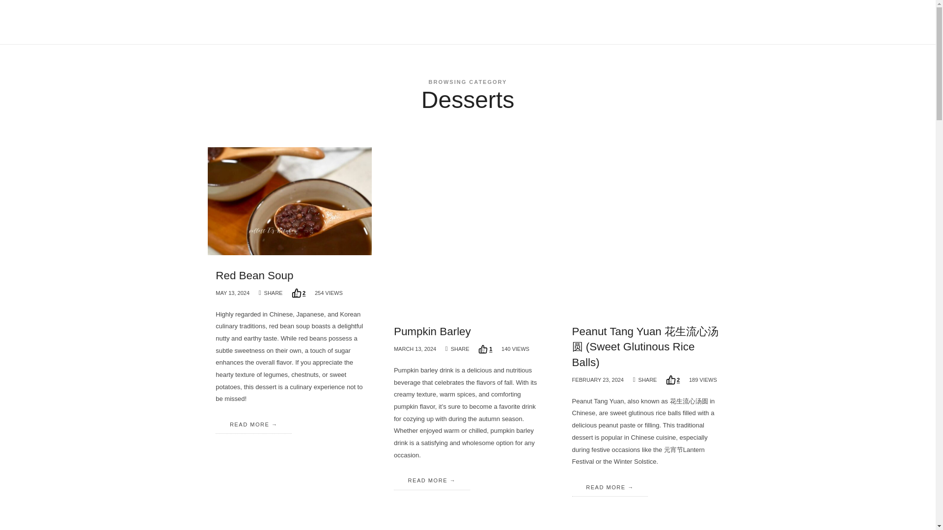 Image resolution: width=943 pixels, height=530 pixels. Describe the element at coordinates (485, 349) in the screenshot. I see `Recommend this` at that location.